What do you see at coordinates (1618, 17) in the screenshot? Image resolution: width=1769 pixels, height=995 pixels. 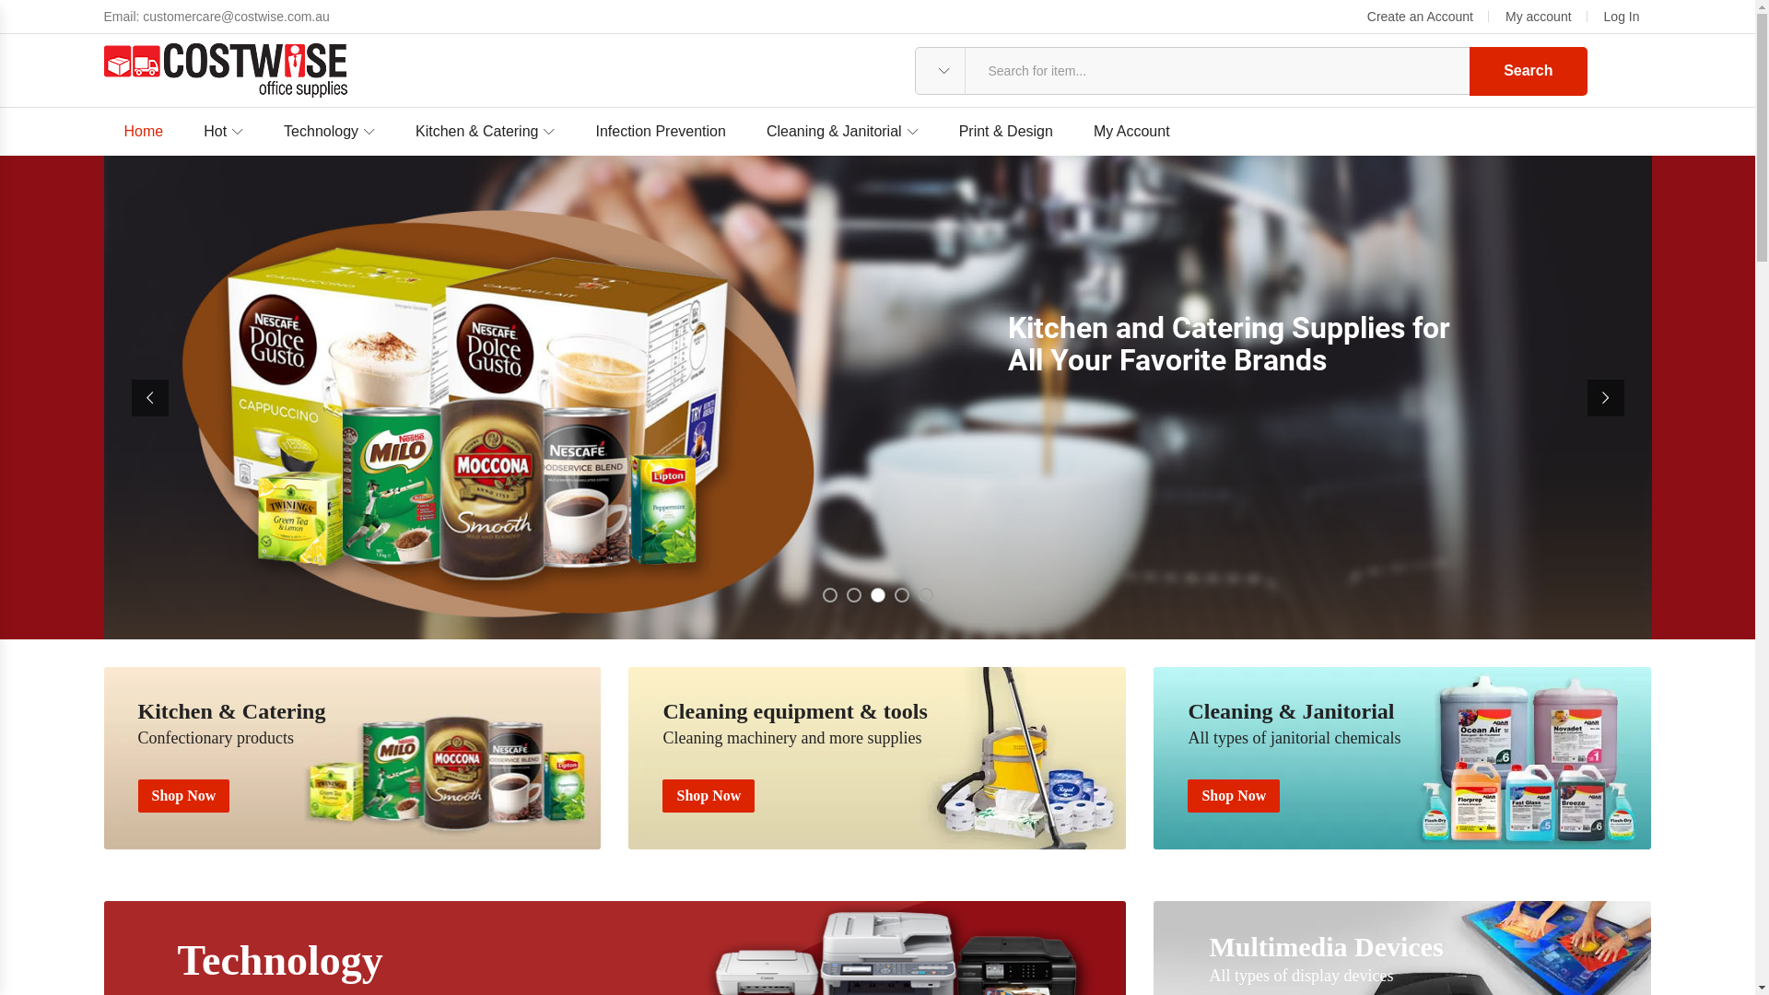 I see `Log In` at bounding box center [1618, 17].